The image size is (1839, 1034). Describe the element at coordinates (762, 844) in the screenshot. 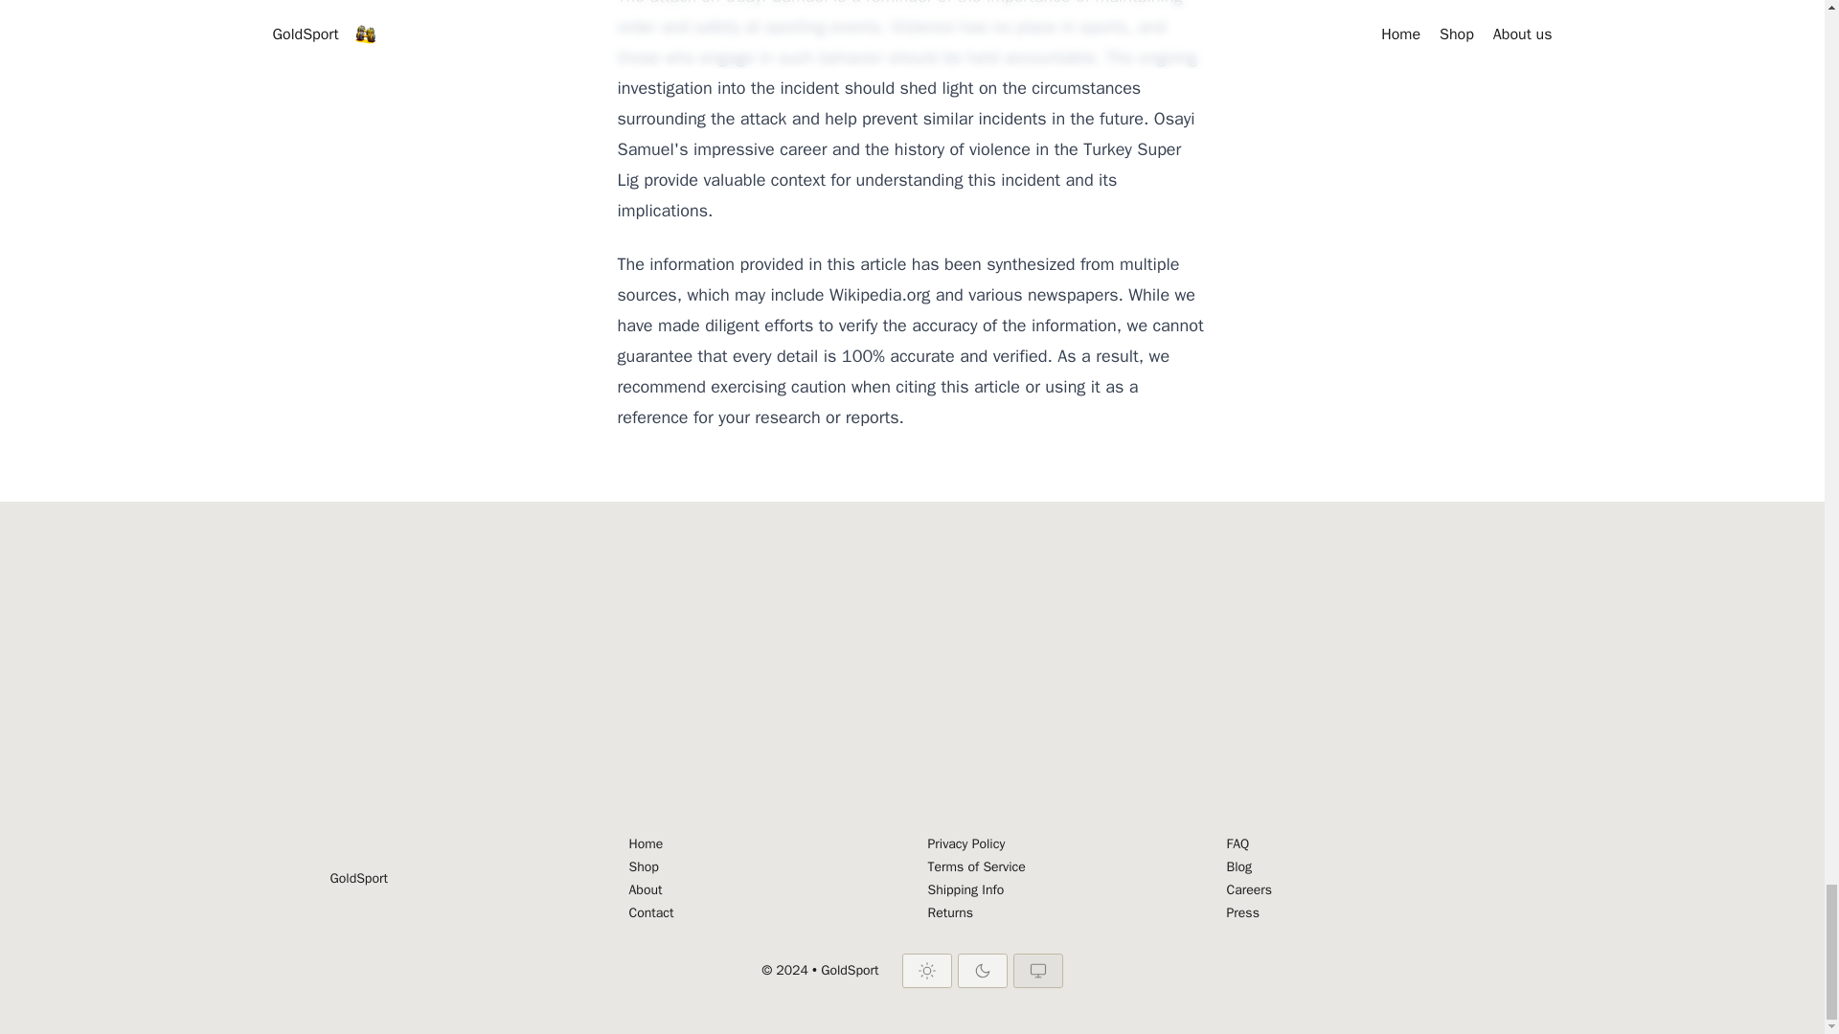

I see `Home` at that location.